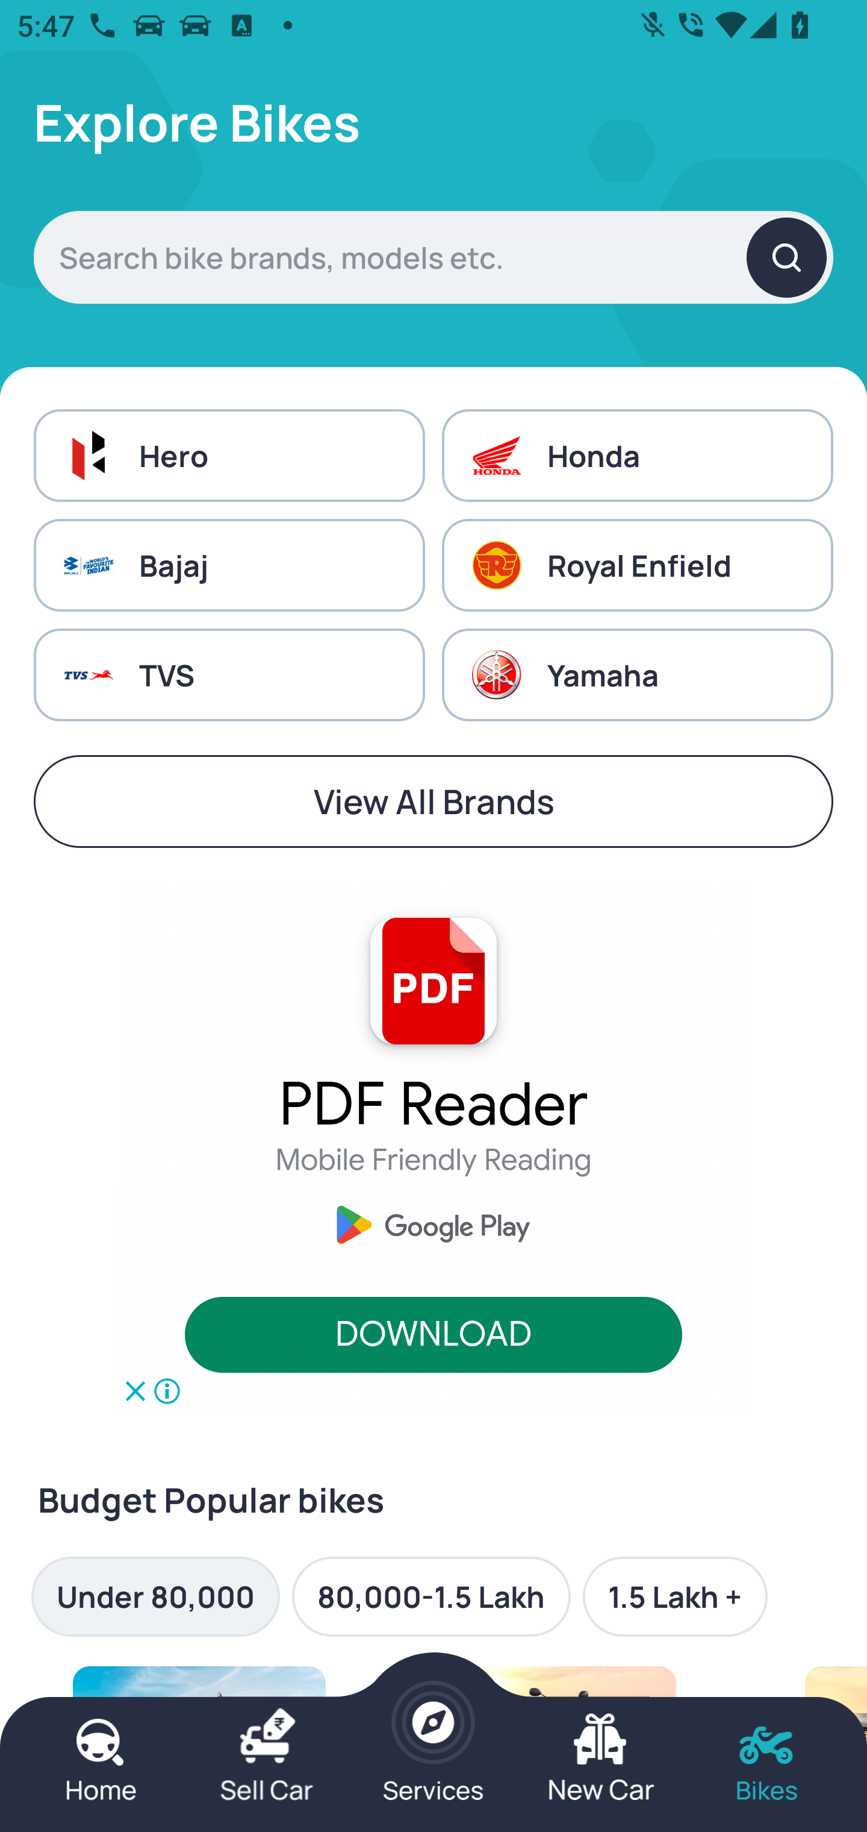 This screenshot has height=1832, width=867. I want to click on Royal Enfield, so click(637, 565).